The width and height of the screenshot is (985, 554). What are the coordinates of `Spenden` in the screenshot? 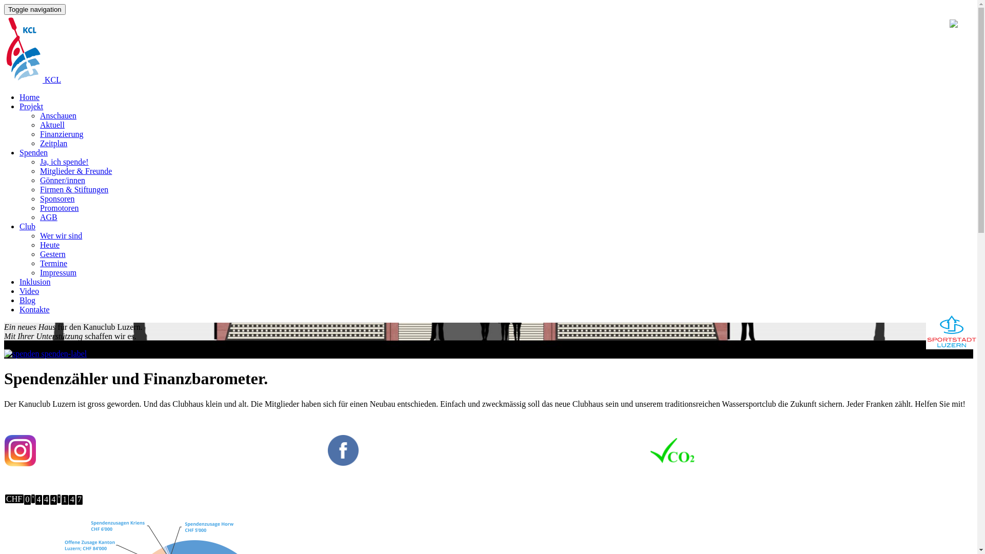 It's located at (34, 153).